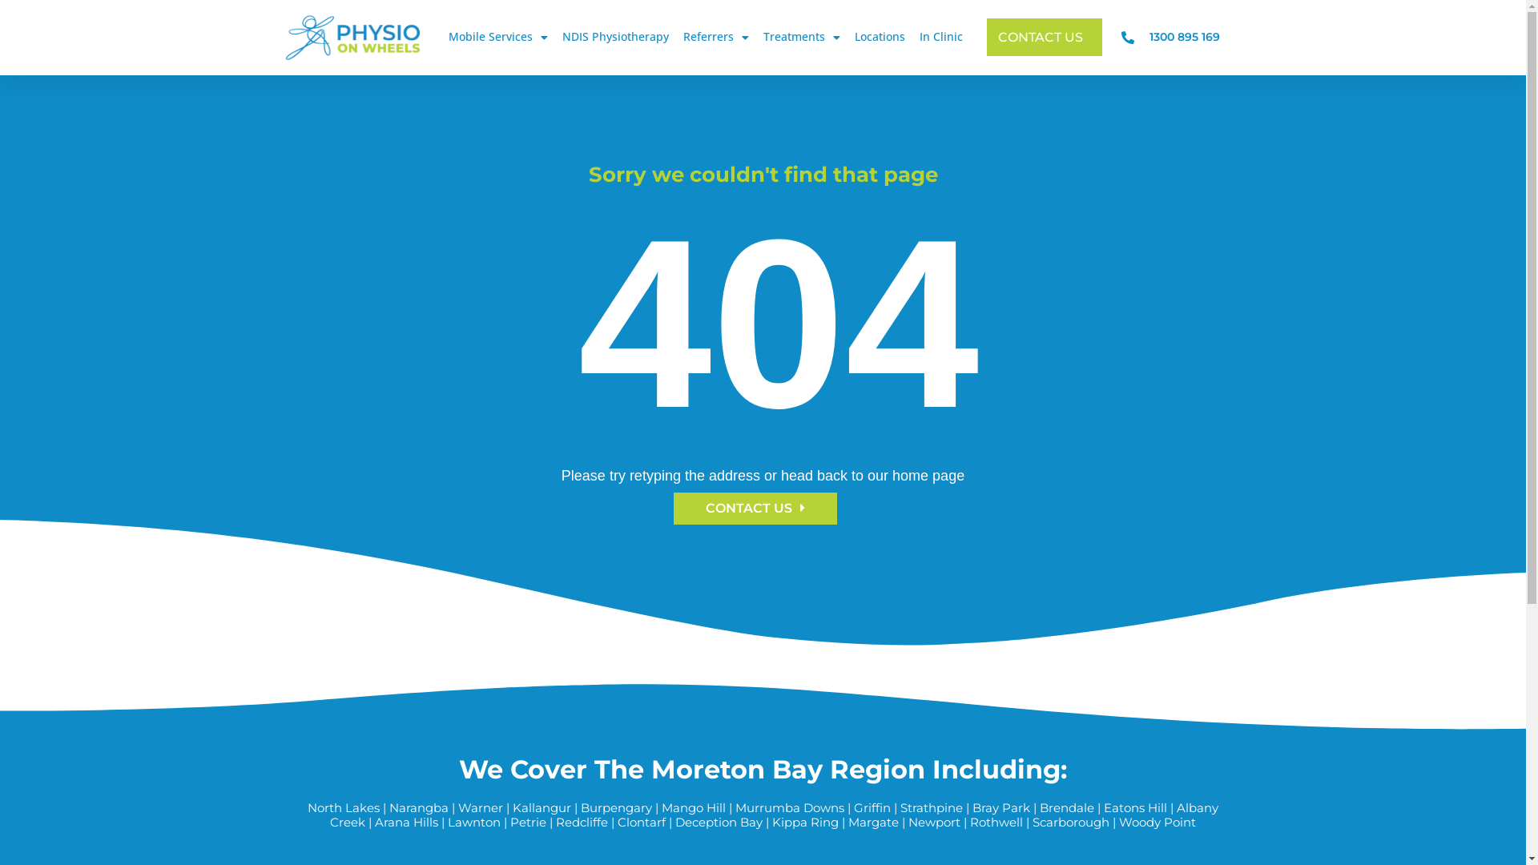 The image size is (1538, 865). Describe the element at coordinates (880, 37) in the screenshot. I see `Locations` at that location.